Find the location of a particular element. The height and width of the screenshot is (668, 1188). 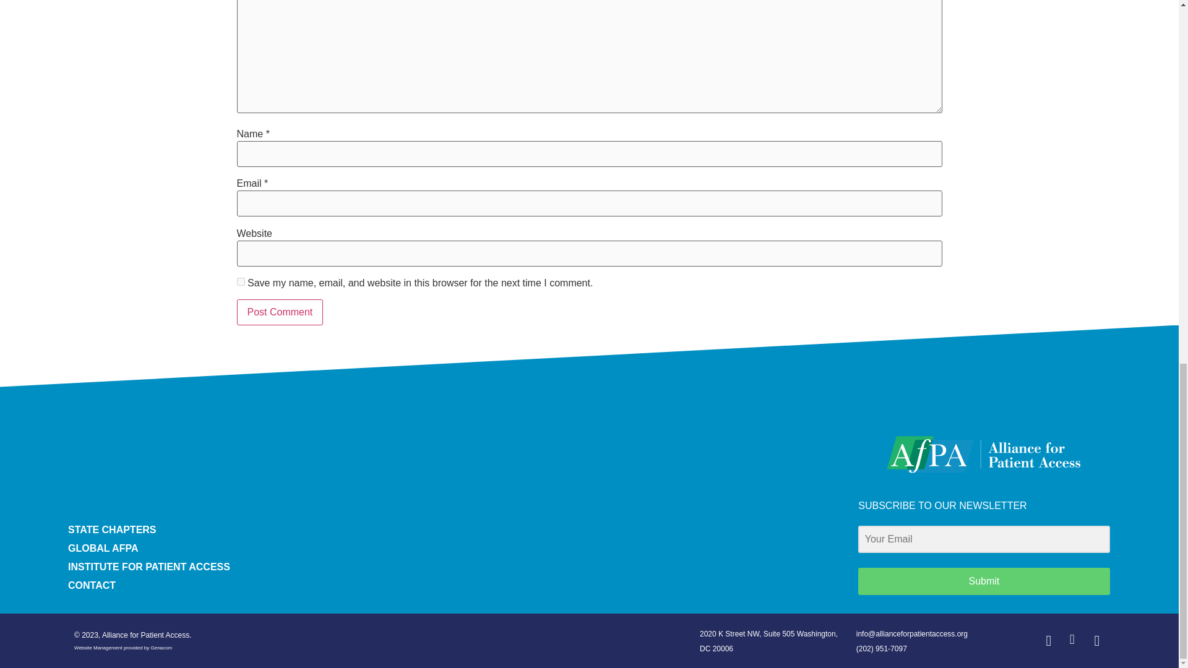

CONTACT is located at coordinates (457, 586).